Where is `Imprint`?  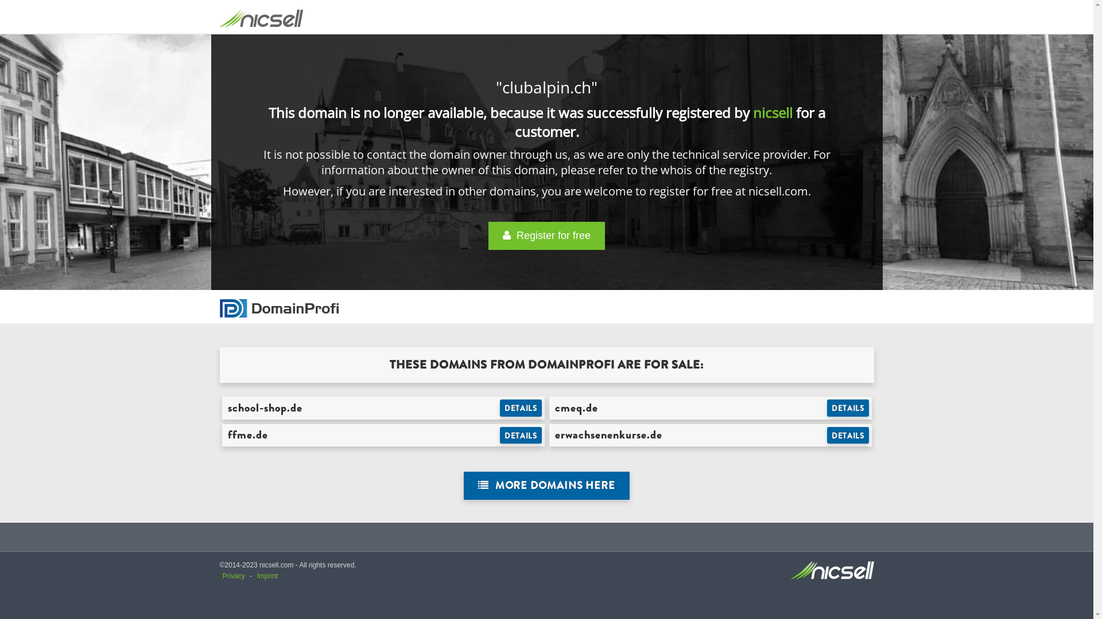 Imprint is located at coordinates (267, 576).